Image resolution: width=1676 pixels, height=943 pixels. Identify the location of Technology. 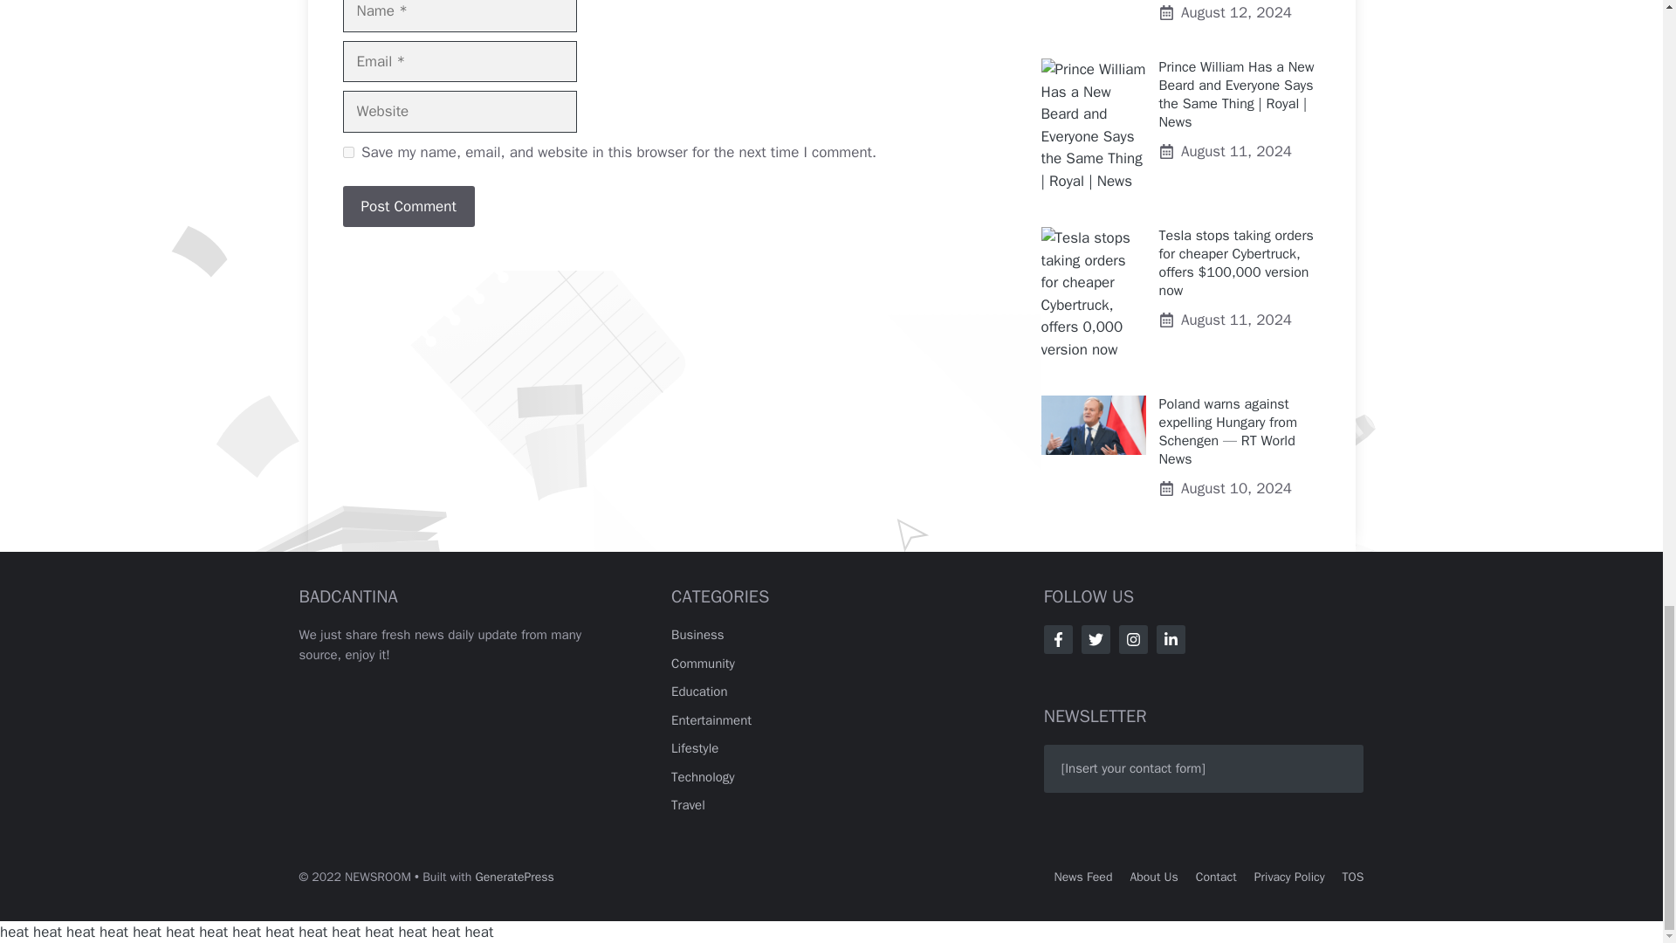
(704, 777).